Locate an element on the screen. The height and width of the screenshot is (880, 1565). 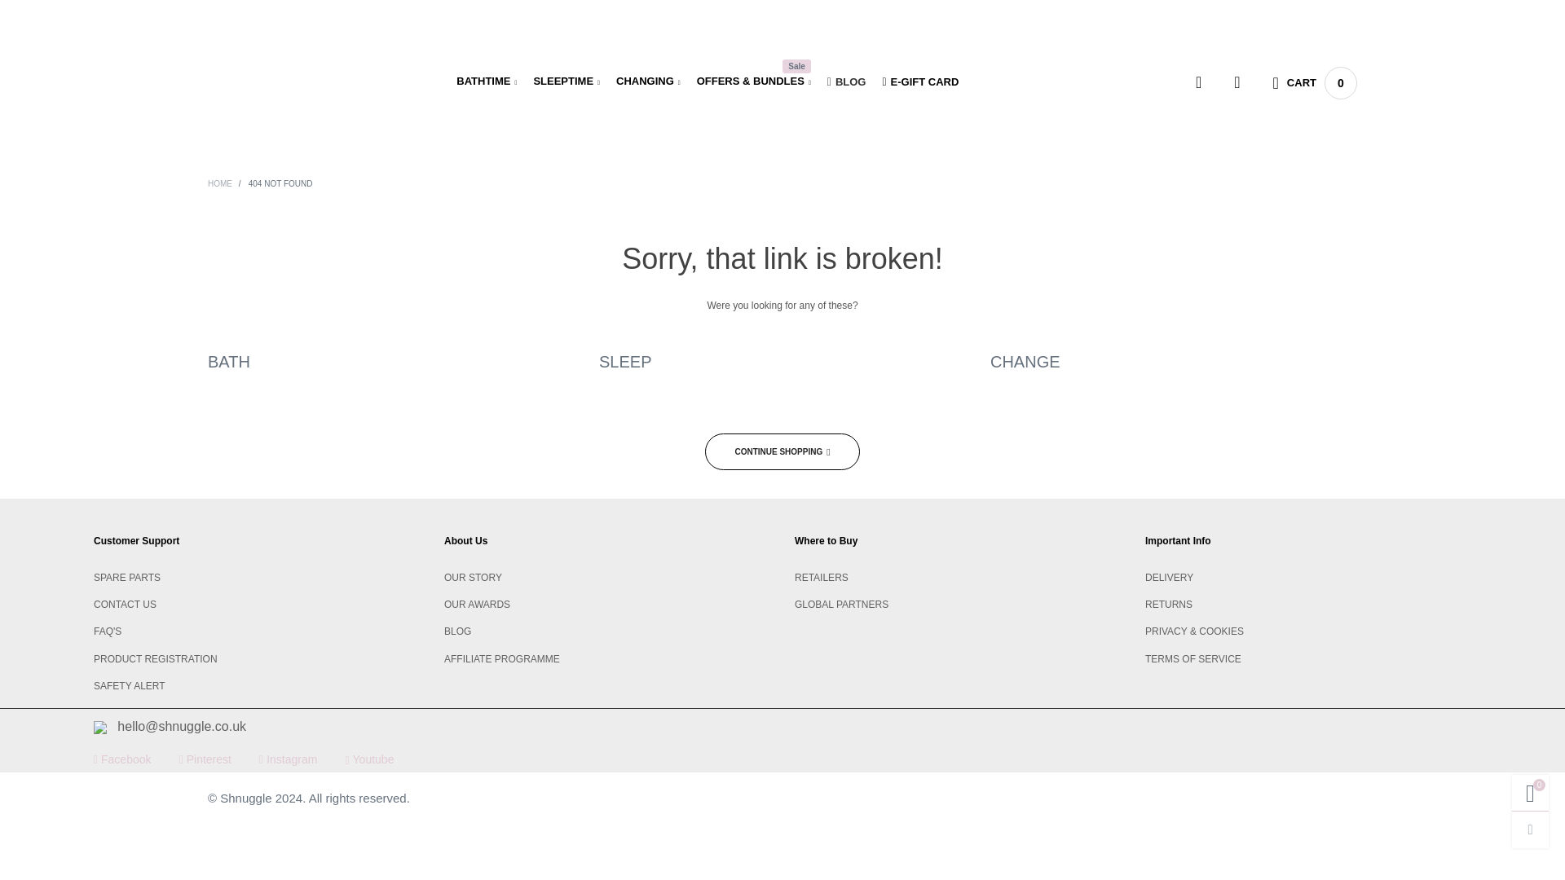
Bathtime is located at coordinates (486, 81).